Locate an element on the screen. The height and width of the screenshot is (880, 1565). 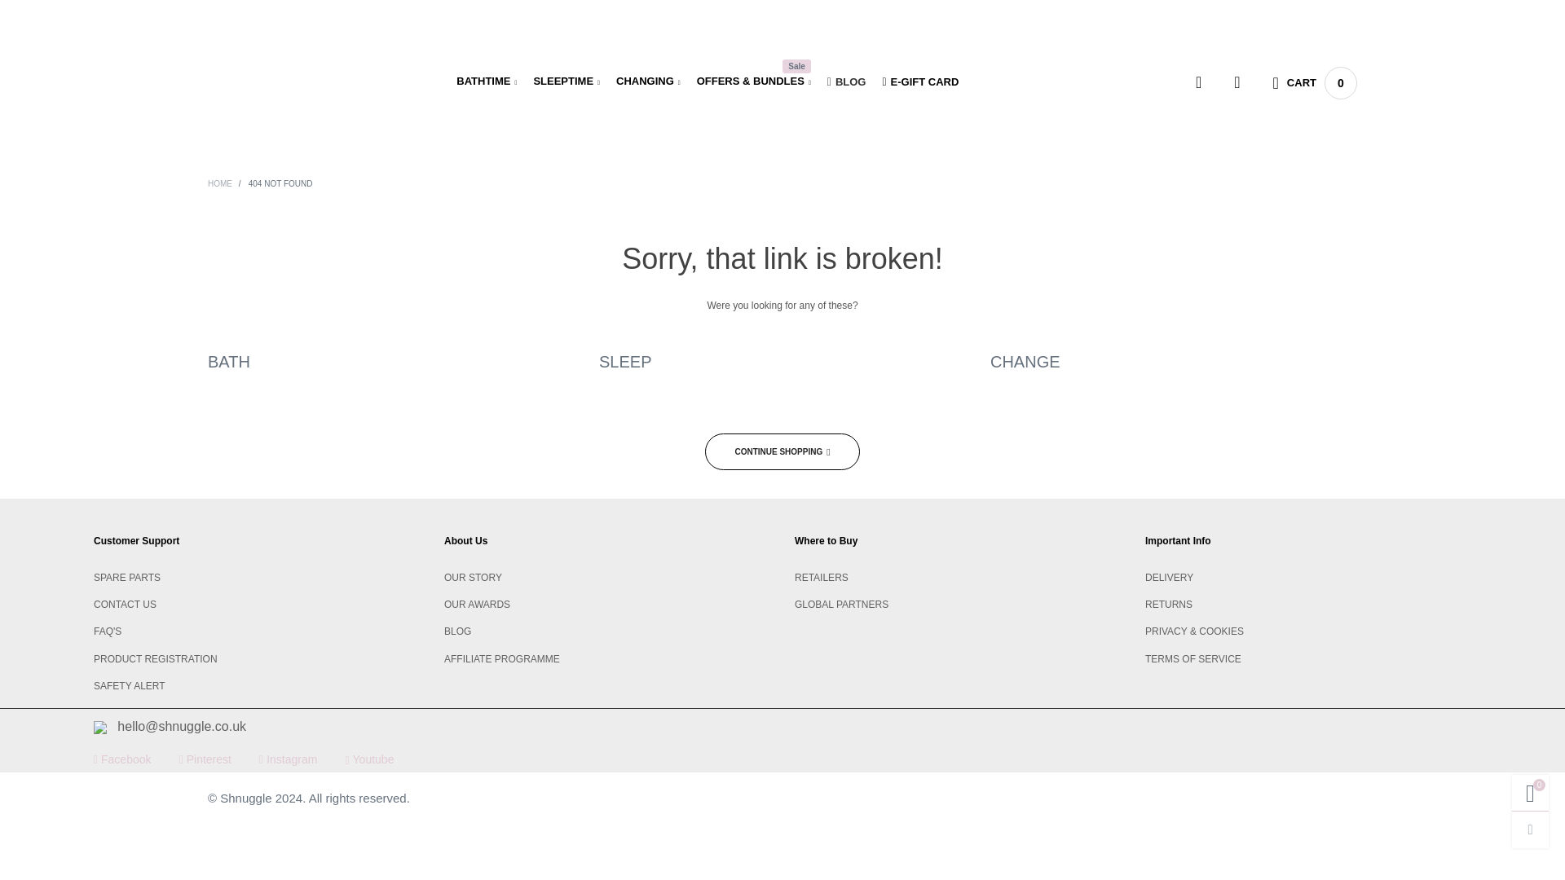
Bathtime is located at coordinates (486, 81).